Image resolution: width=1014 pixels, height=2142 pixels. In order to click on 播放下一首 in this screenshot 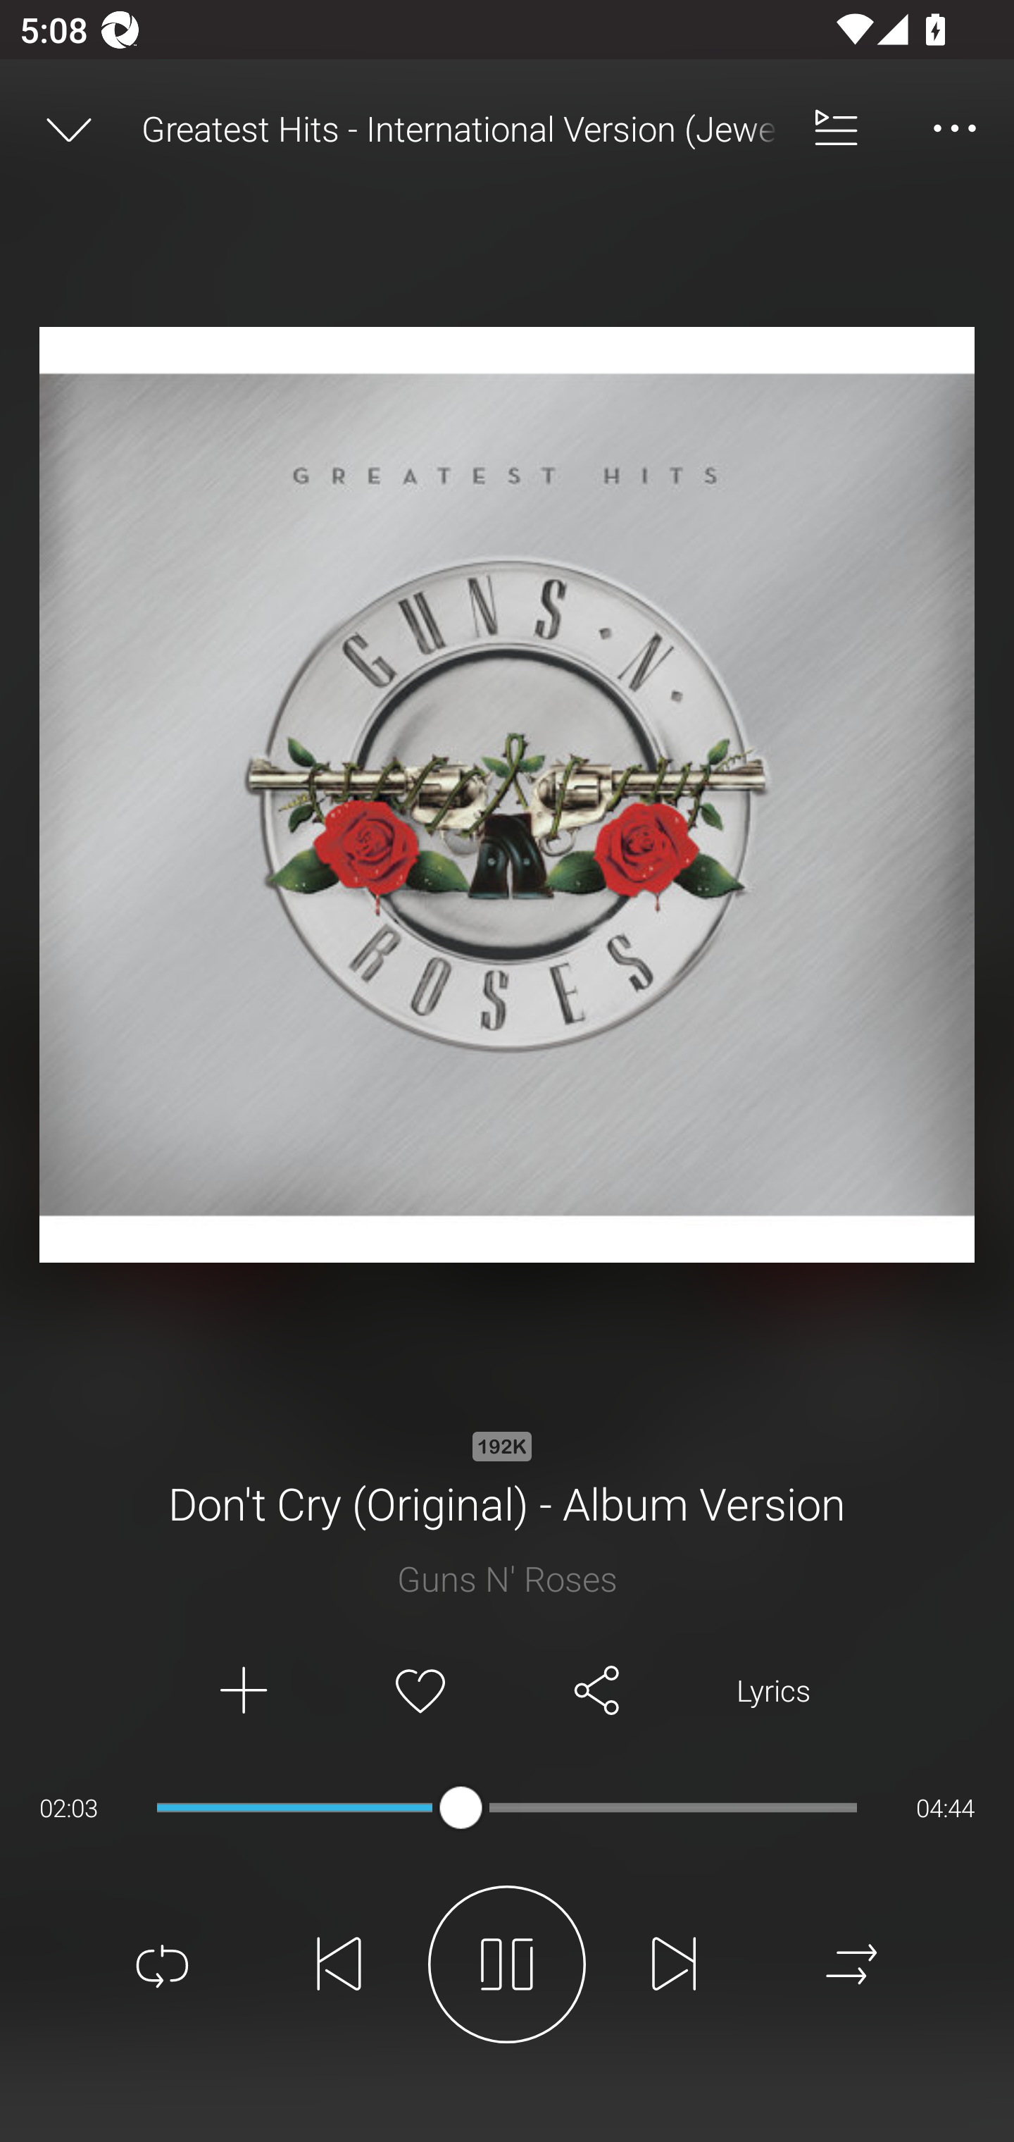, I will do `click(674, 1964)`.